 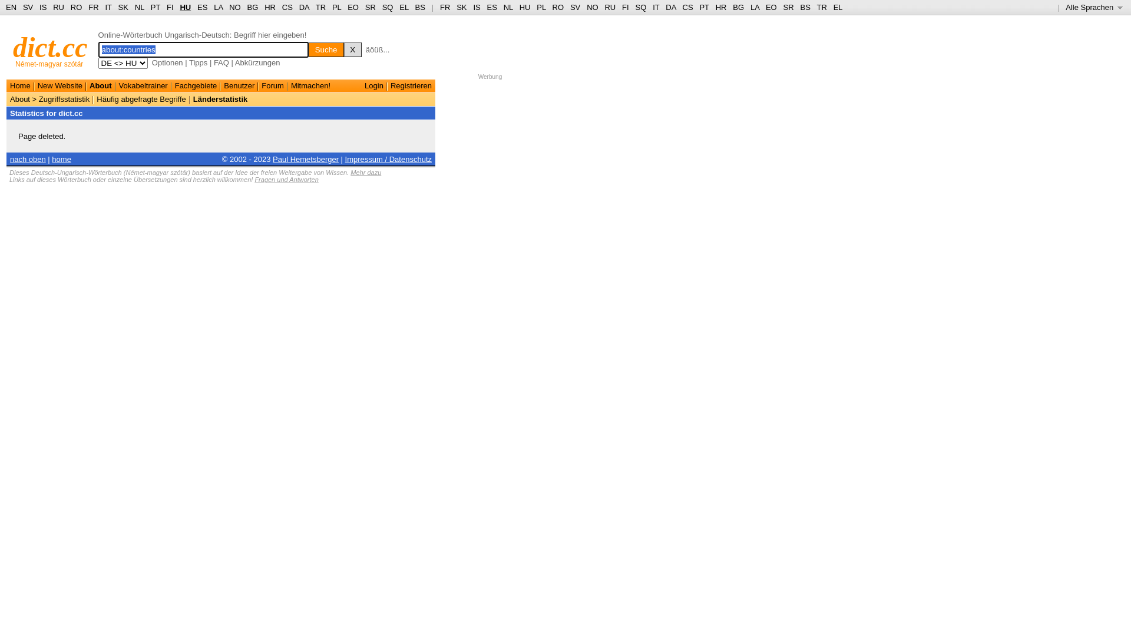 I want to click on HU, so click(x=525, y=7).